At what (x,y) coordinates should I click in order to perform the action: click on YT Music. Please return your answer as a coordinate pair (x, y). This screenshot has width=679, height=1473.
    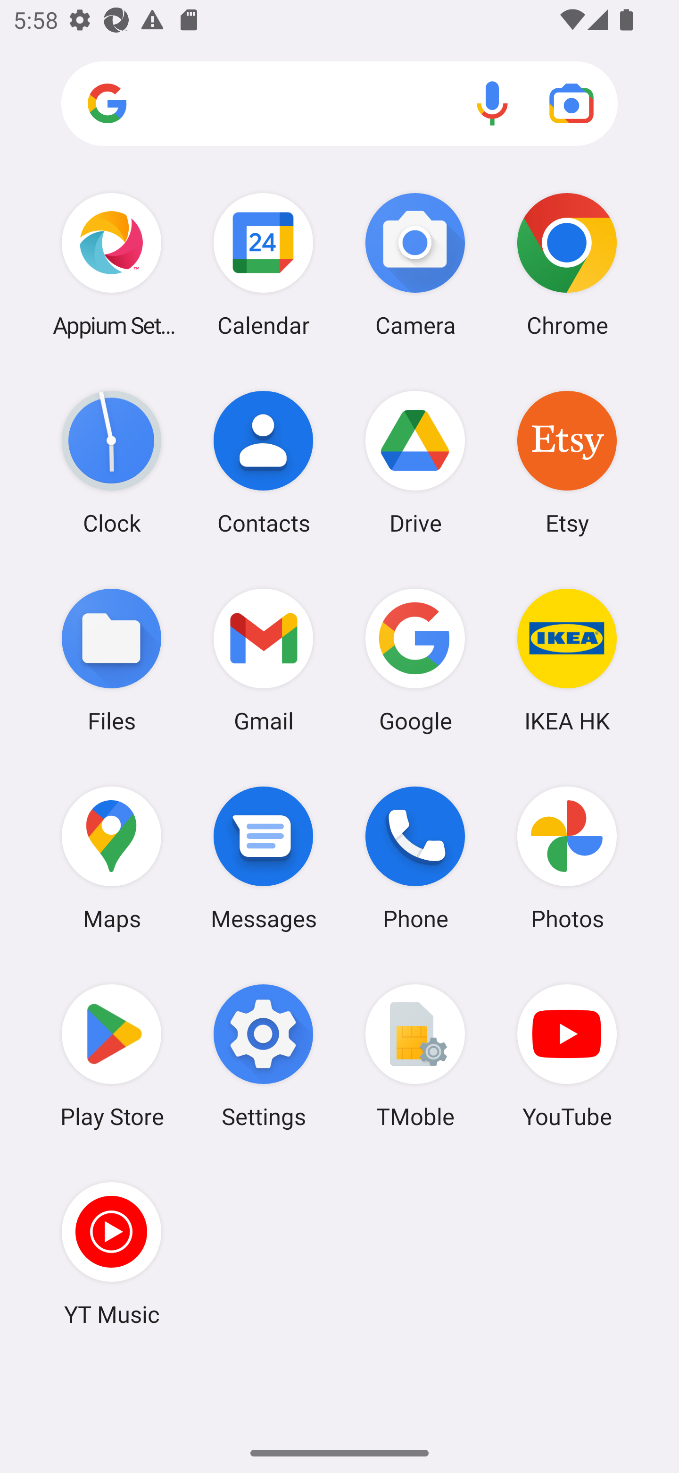
    Looking at the image, I should click on (111, 1253).